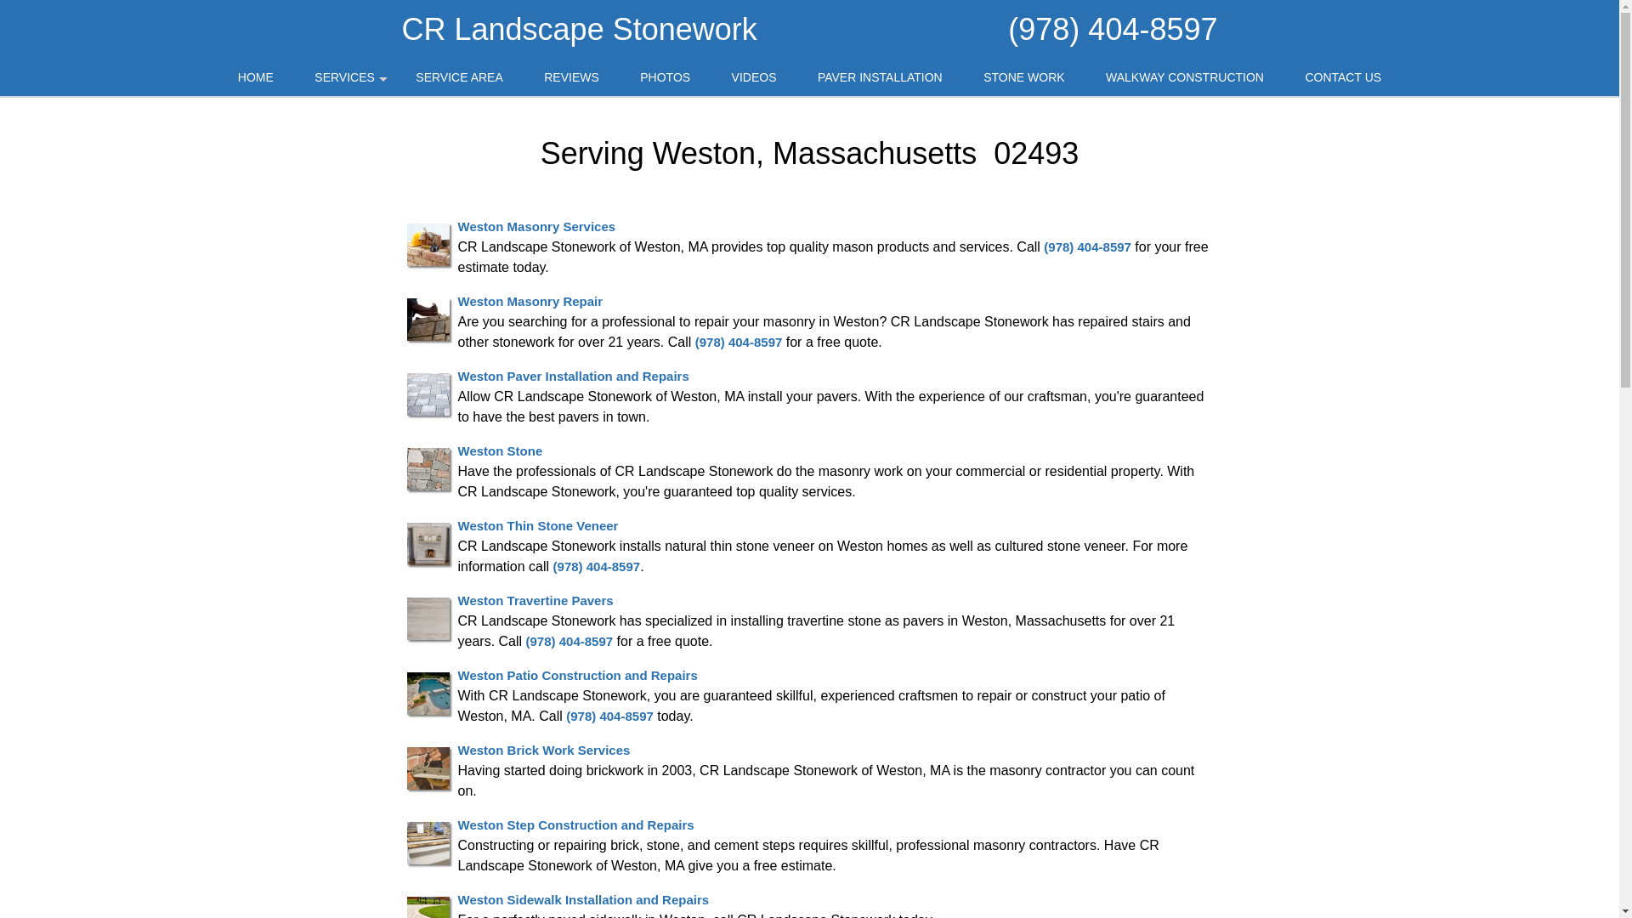 The width and height of the screenshot is (1632, 918). I want to click on Weston Patio Construction and Repairs, so click(576, 675).